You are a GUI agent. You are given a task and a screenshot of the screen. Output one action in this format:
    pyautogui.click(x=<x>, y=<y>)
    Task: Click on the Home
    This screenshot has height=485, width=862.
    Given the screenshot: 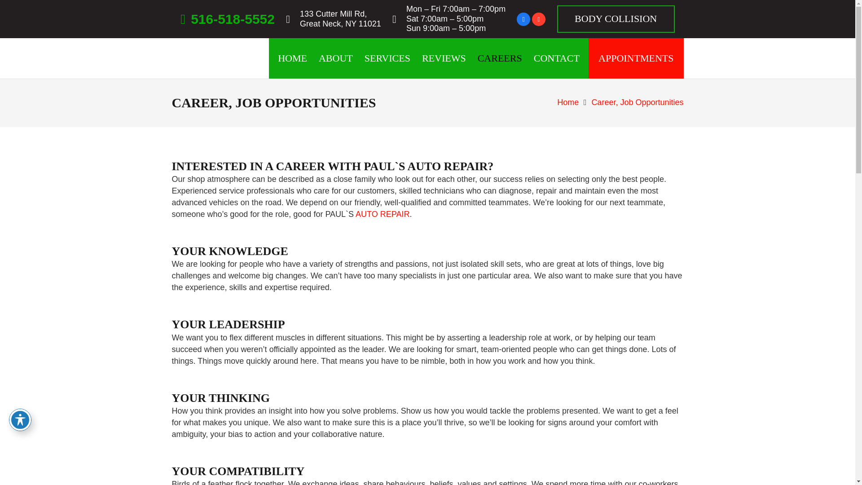 What is the action you would take?
    pyautogui.click(x=567, y=102)
    